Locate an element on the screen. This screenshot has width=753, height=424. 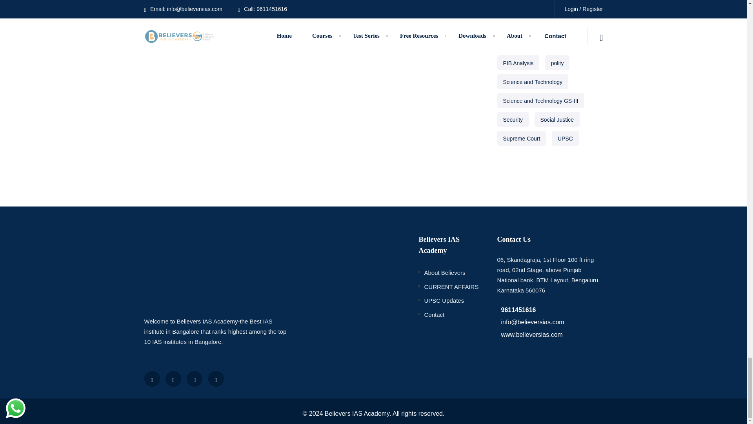
Facebook is located at coordinates (152, 378).